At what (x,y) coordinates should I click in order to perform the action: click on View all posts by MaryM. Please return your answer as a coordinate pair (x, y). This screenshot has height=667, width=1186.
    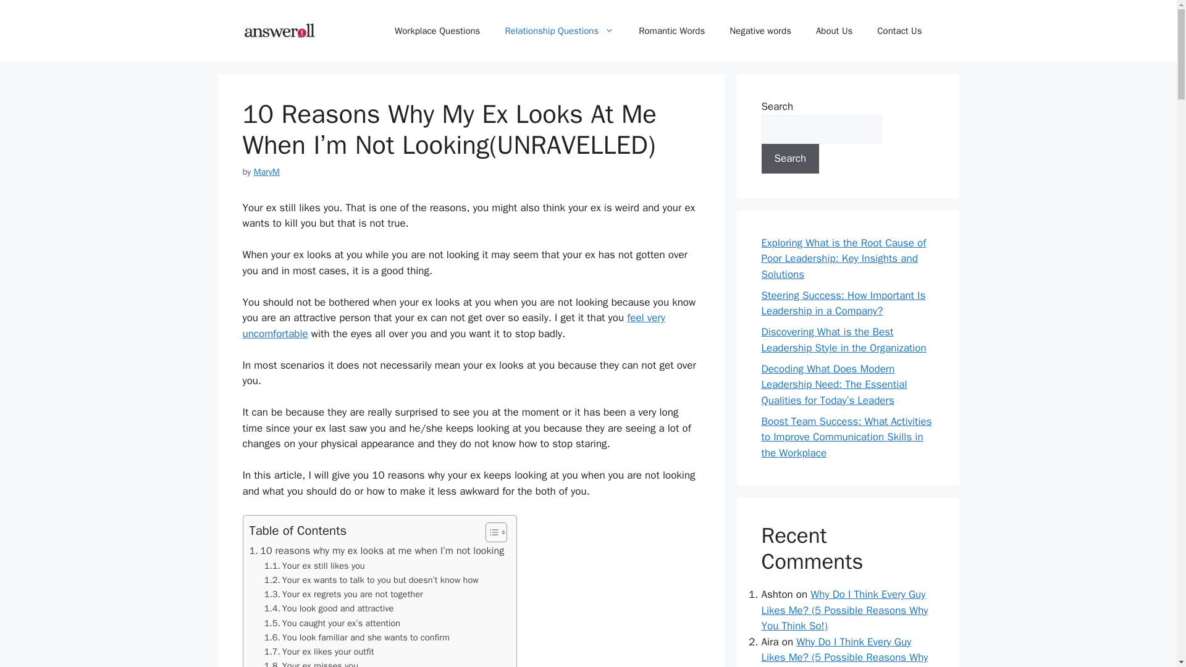
    Looking at the image, I should click on (267, 172).